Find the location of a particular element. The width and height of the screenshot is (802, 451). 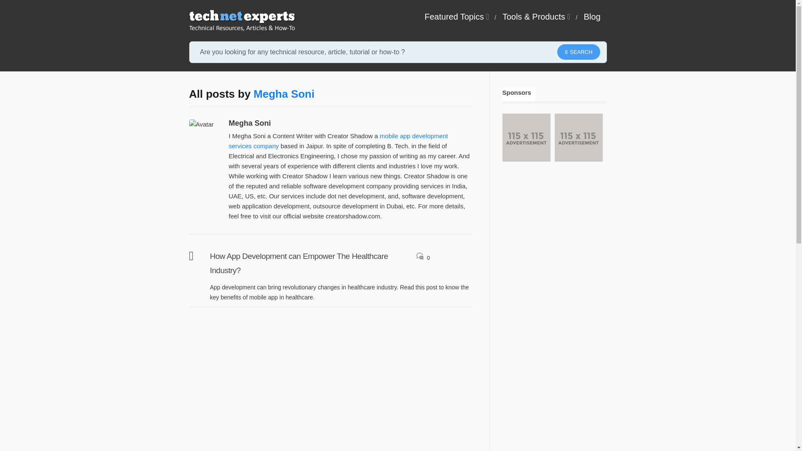

Megha Soni is located at coordinates (284, 94).